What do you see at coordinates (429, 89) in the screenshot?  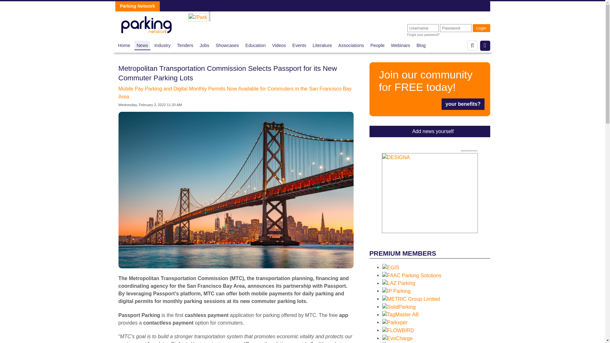 I see `Register here` at bounding box center [429, 89].